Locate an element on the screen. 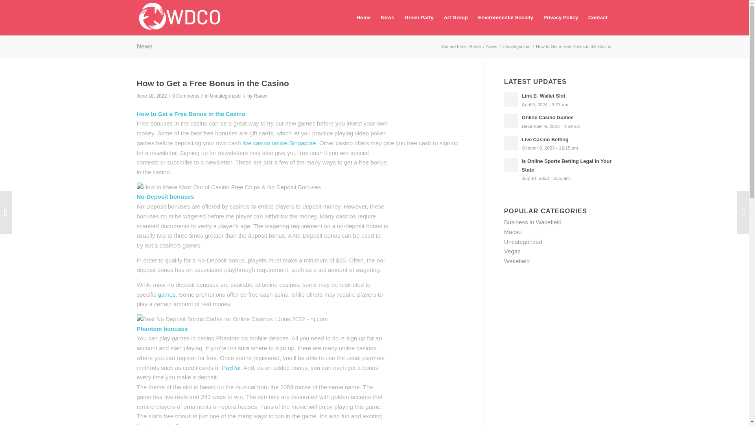 The image size is (755, 425). Permanent Link: News is located at coordinates (260, 96).